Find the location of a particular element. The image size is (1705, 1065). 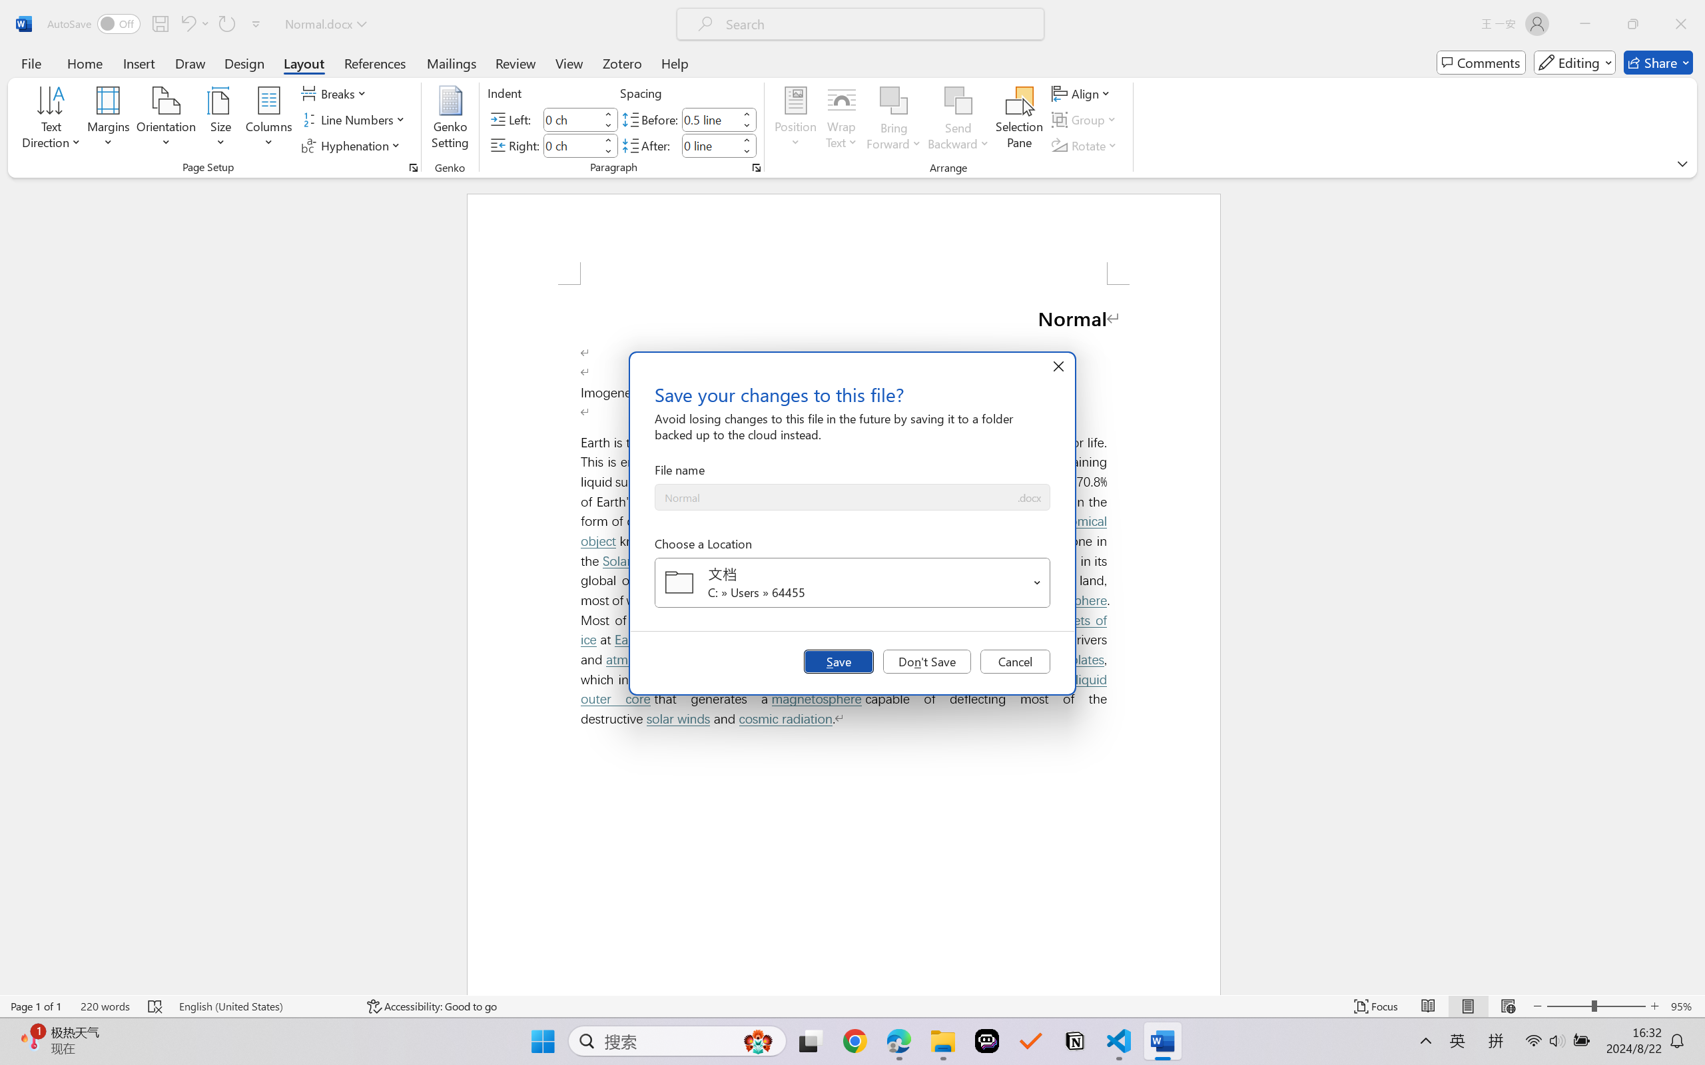

More is located at coordinates (747, 140).